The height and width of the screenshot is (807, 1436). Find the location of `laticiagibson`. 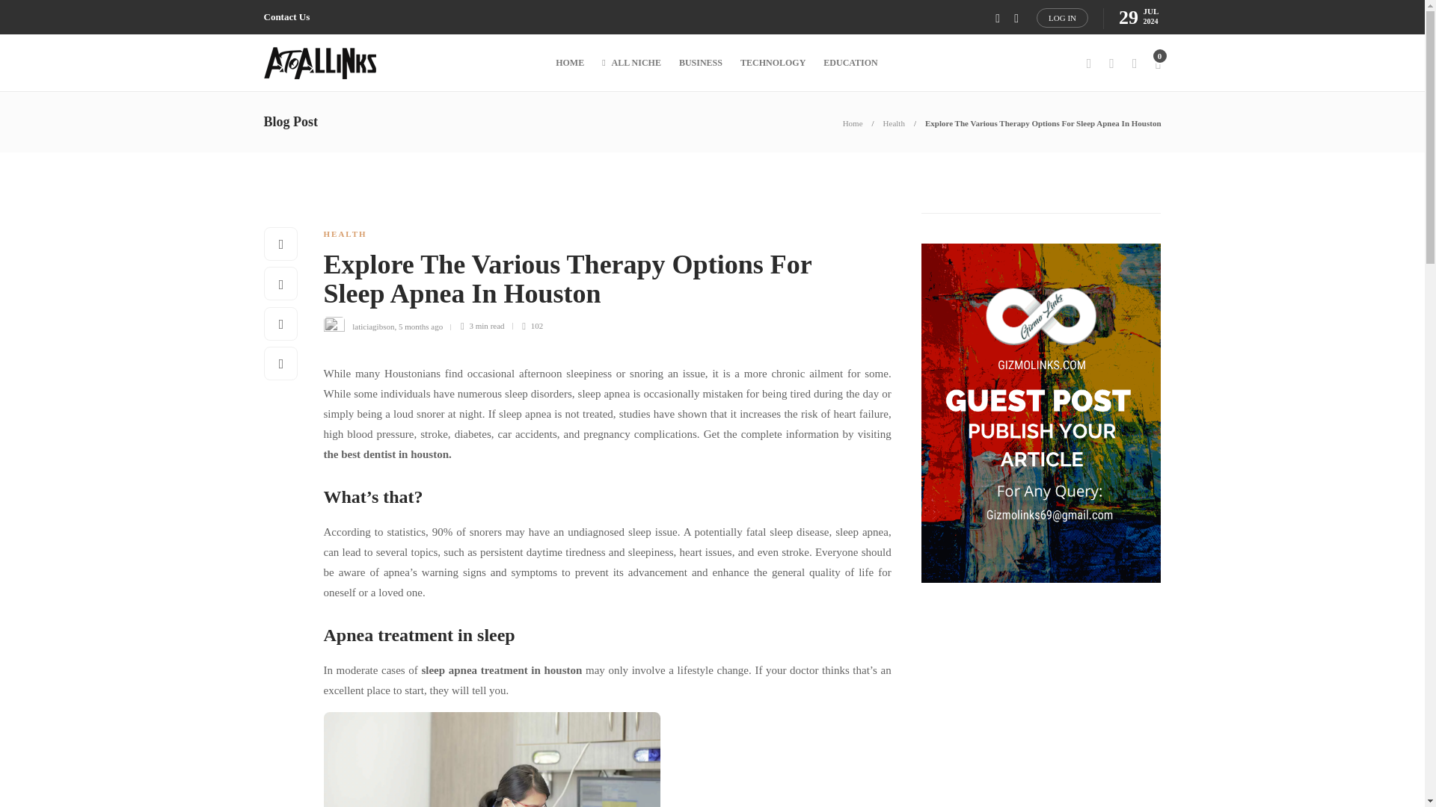

laticiagibson is located at coordinates (372, 325).